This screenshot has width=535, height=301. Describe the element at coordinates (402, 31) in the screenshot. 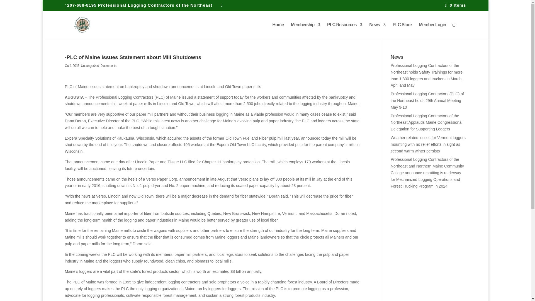

I see `PLC Store` at that location.